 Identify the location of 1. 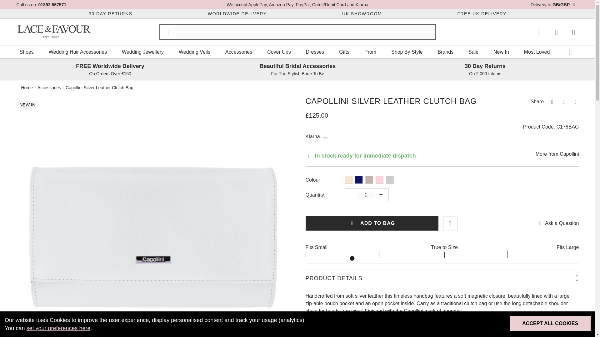
(366, 195).